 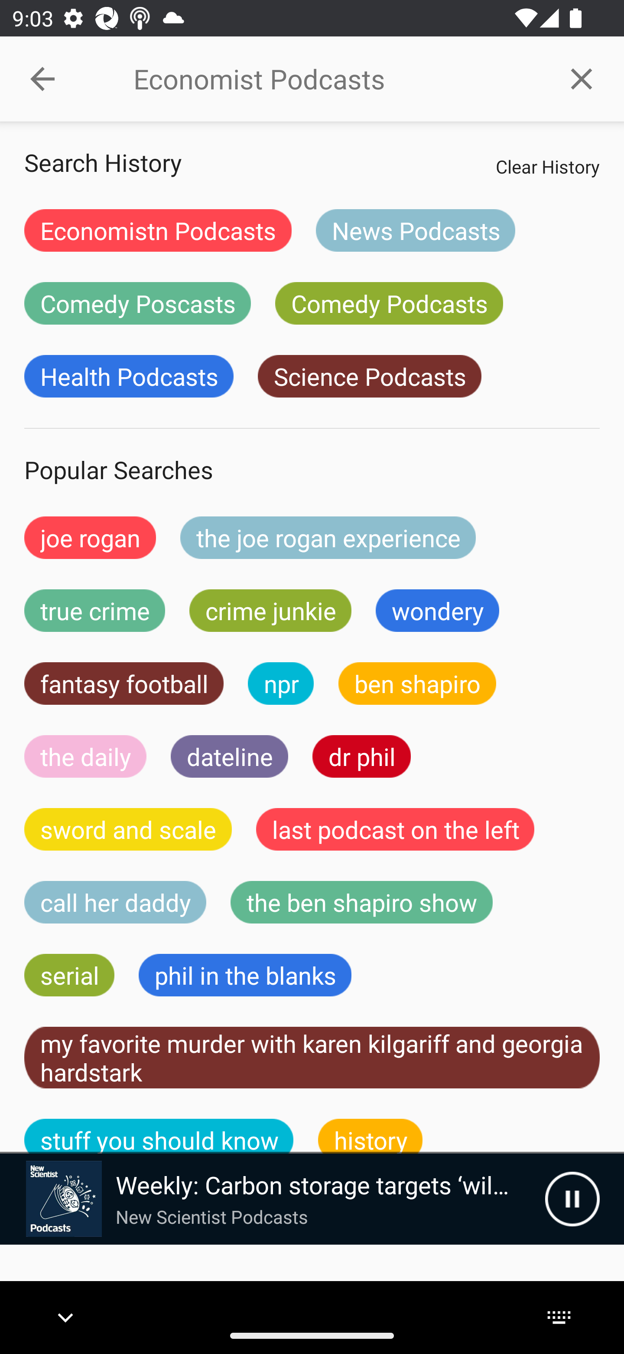 What do you see at coordinates (244, 975) in the screenshot?
I see `phil in the blanks` at bounding box center [244, 975].